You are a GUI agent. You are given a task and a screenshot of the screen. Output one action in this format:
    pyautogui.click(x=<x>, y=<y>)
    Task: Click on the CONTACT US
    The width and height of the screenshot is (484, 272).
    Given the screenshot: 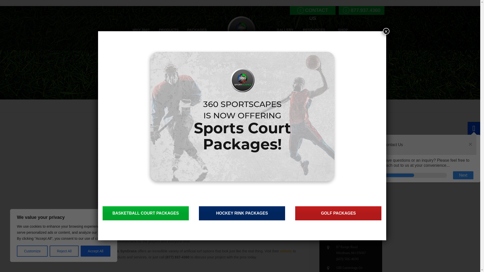 What is the action you would take?
    pyautogui.click(x=313, y=10)
    